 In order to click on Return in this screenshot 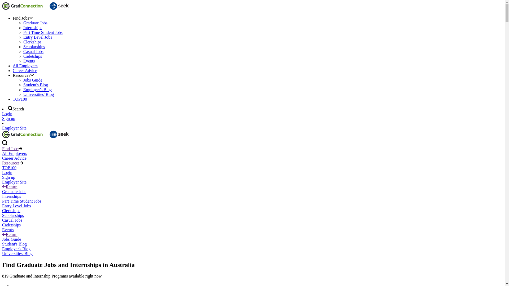, I will do `click(10, 187)`.